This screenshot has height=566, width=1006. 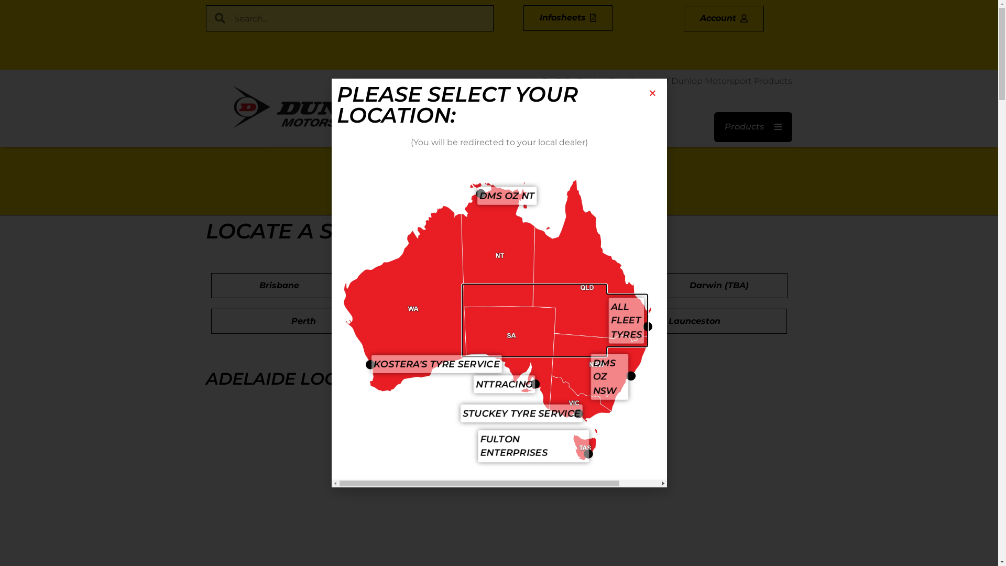 What do you see at coordinates (507, 196) in the screenshot?
I see `DMS OZ NT` at bounding box center [507, 196].